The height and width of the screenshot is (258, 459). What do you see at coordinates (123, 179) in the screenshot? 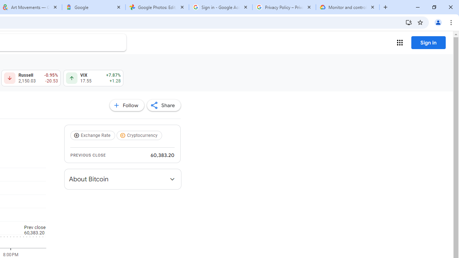
I see `About Bitcoin` at bounding box center [123, 179].